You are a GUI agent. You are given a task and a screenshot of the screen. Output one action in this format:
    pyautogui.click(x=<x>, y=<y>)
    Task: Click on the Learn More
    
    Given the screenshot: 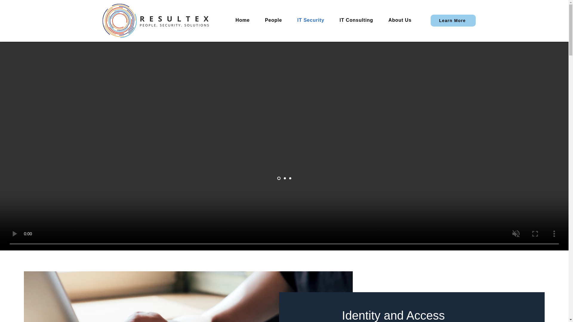 What is the action you would take?
    pyautogui.click(x=453, y=20)
    